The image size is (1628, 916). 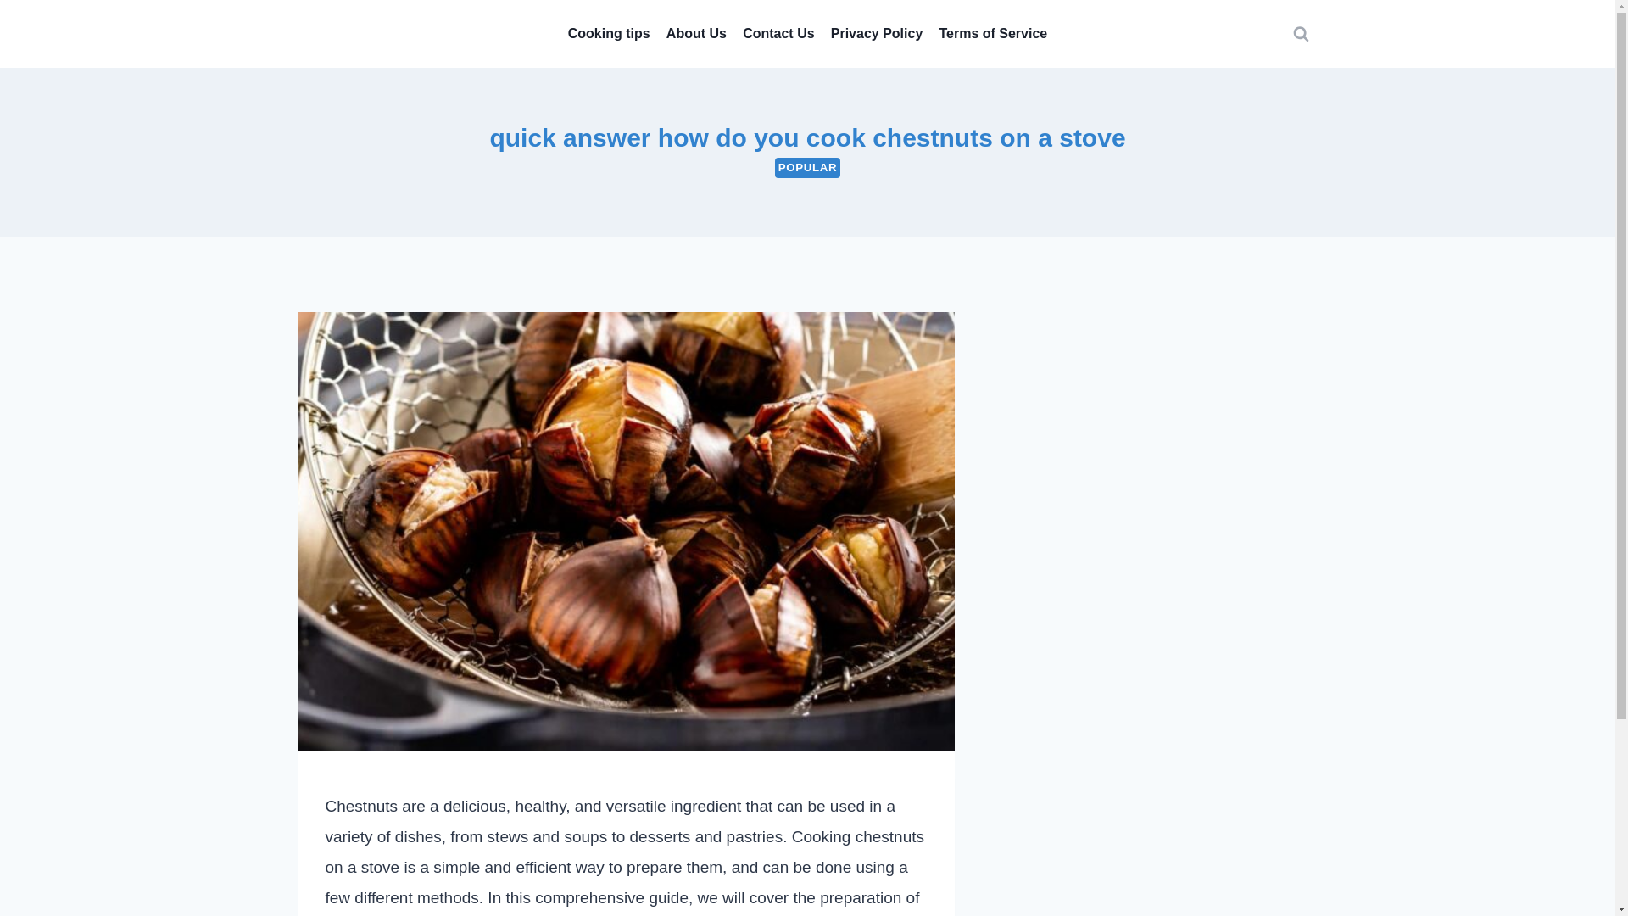 What do you see at coordinates (807, 167) in the screenshot?
I see `POPULAR` at bounding box center [807, 167].